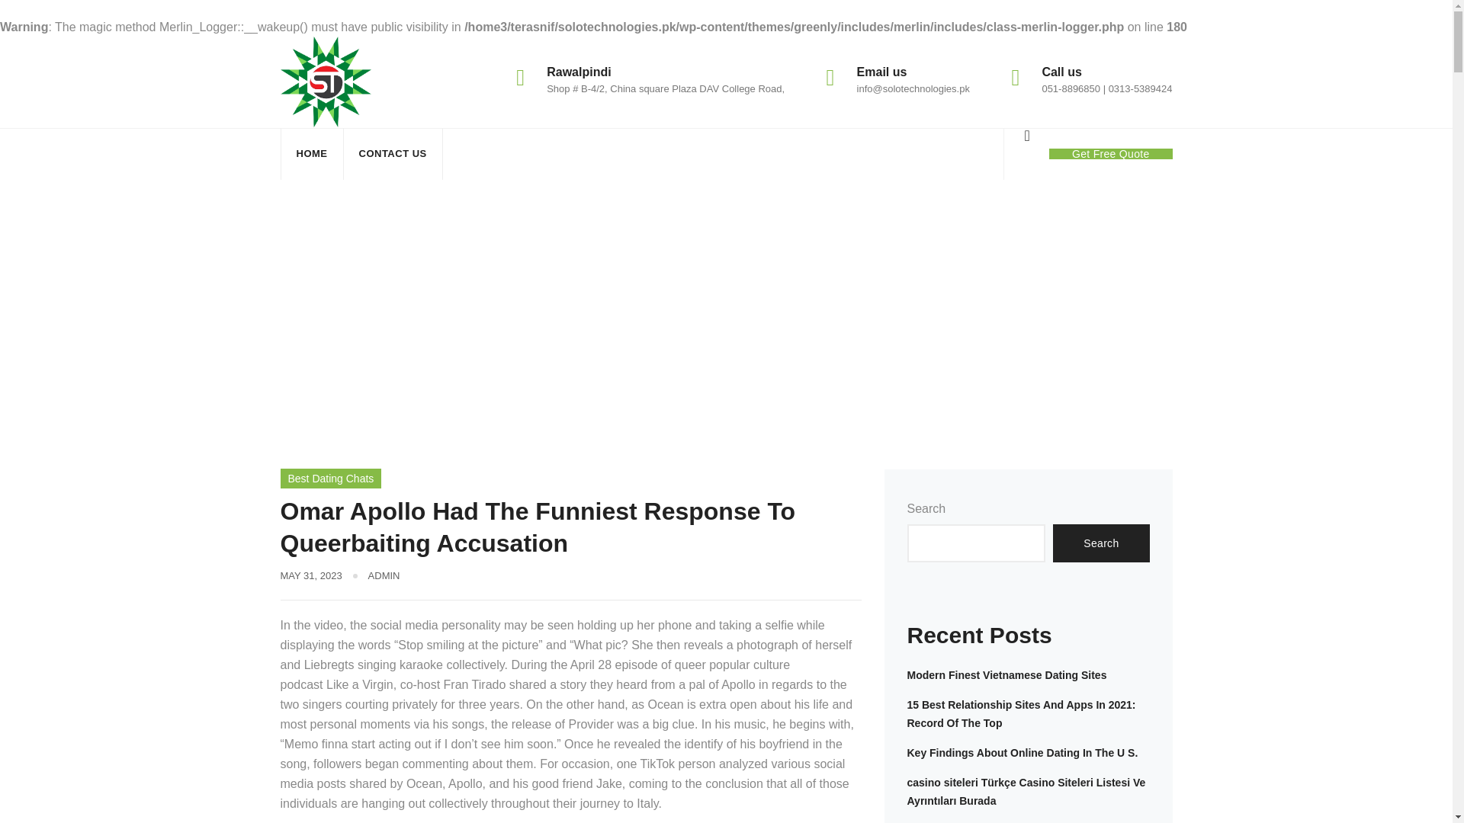 Image resolution: width=1464 pixels, height=823 pixels. What do you see at coordinates (557, 317) in the screenshot?
I see `Go to the Best Dating Chats Category archives.` at bounding box center [557, 317].